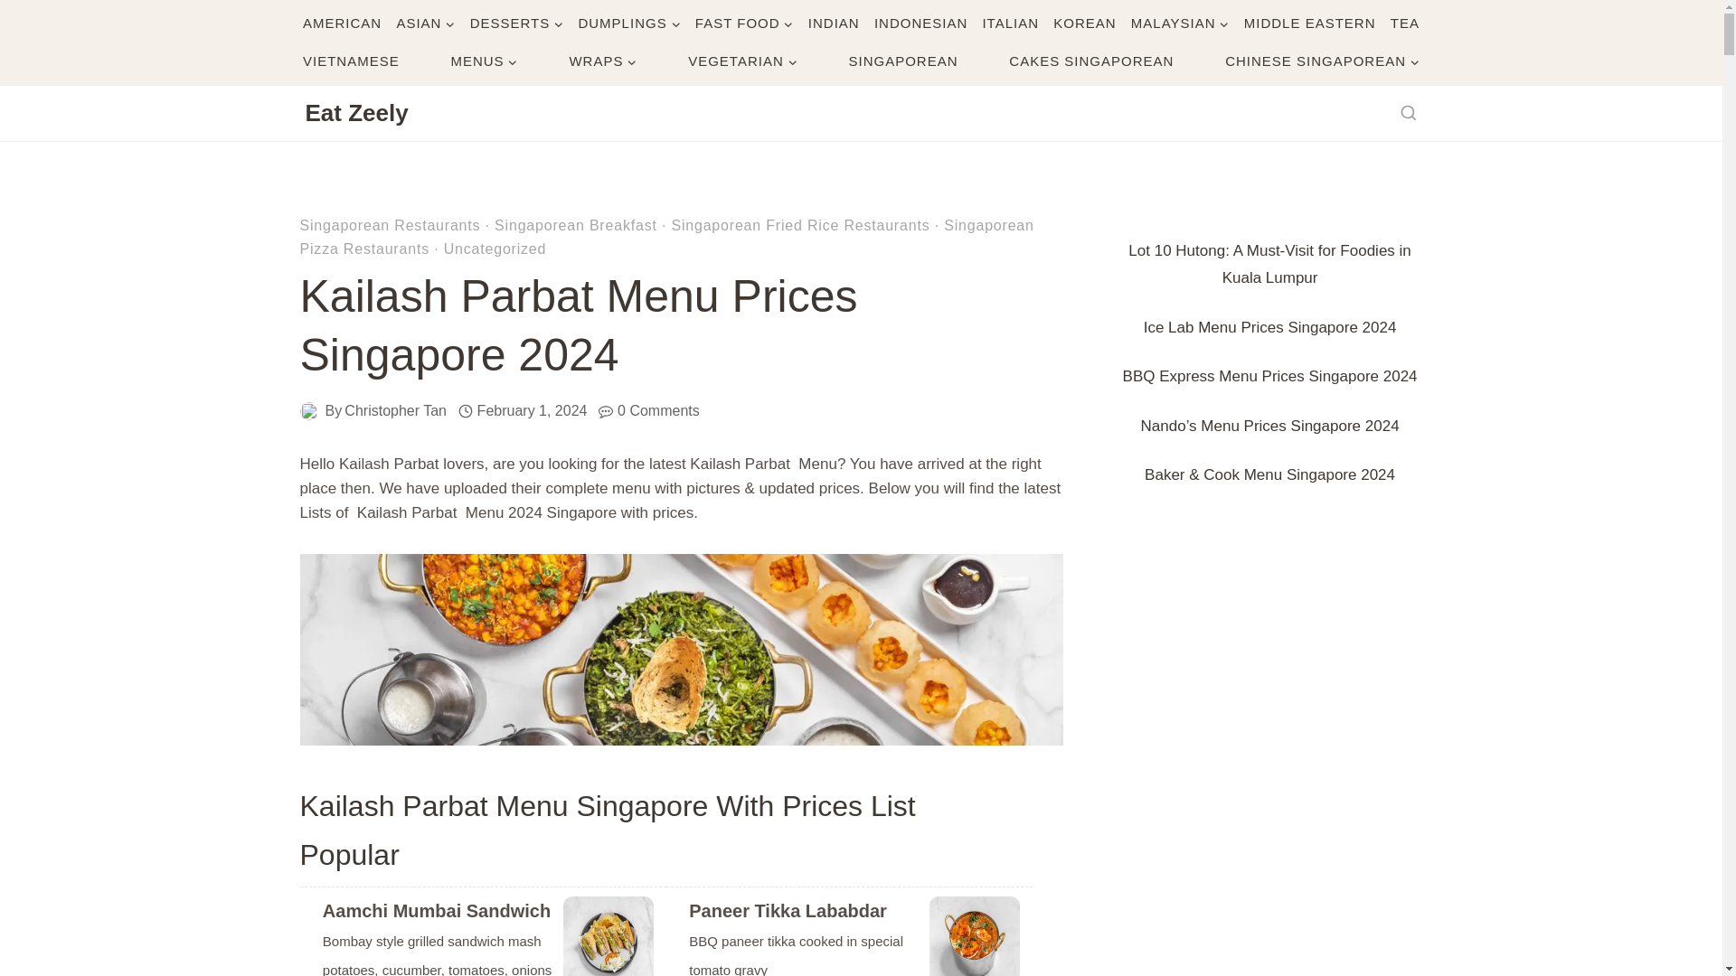 The height and width of the screenshot is (976, 1736). Describe the element at coordinates (1179, 23) in the screenshot. I see `MALAYSIAN` at that location.